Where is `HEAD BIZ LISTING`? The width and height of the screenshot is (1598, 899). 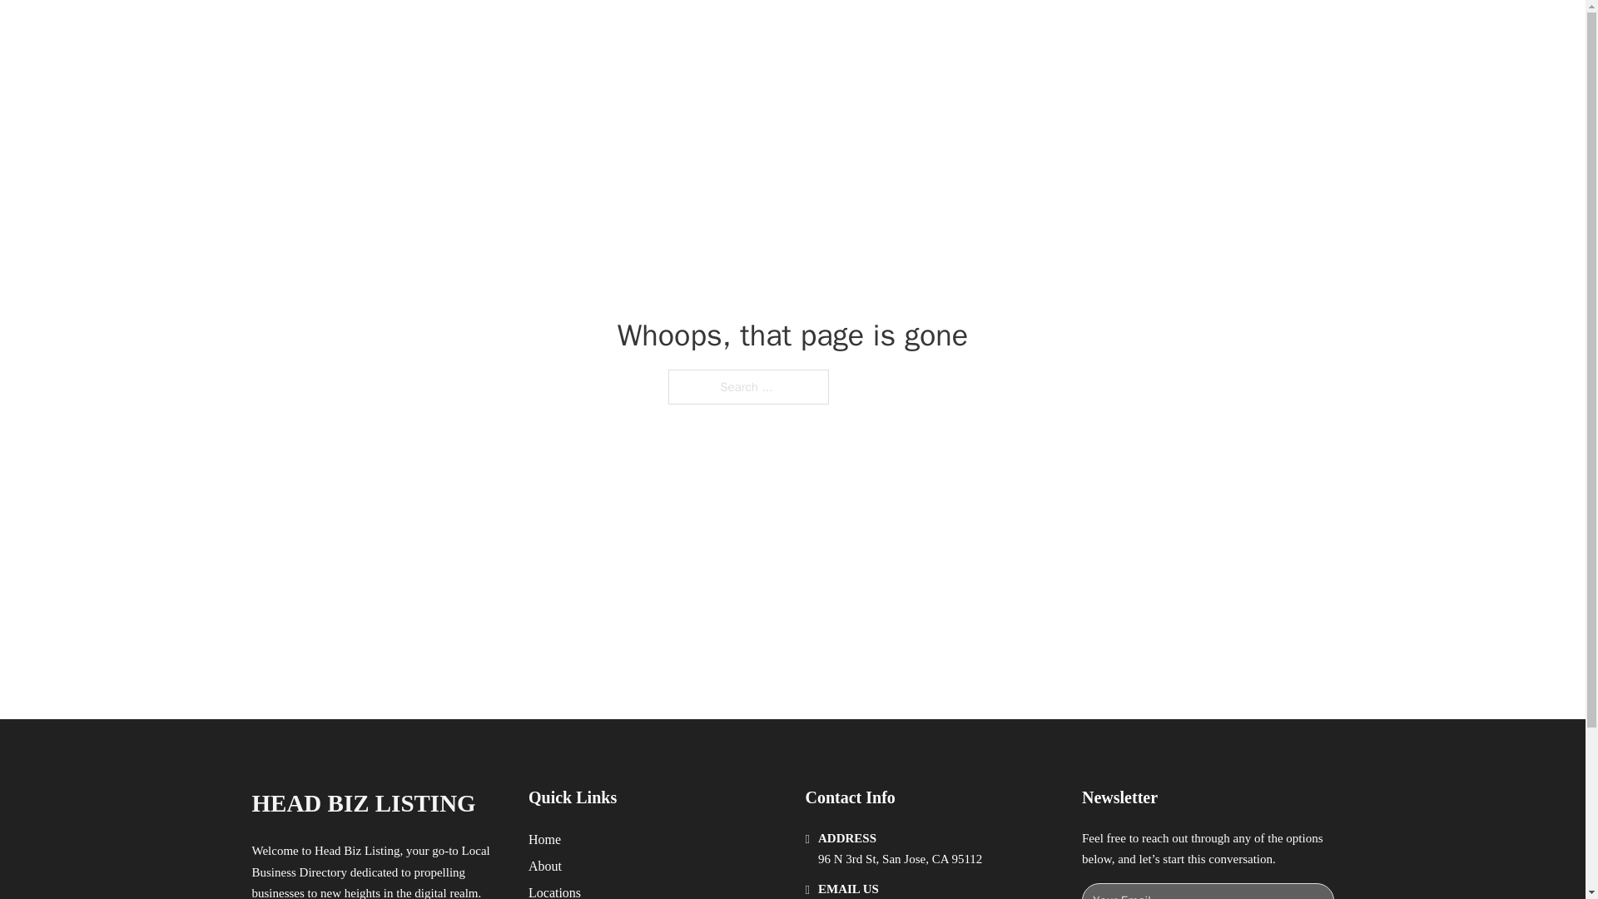 HEAD BIZ LISTING is located at coordinates (363, 803).